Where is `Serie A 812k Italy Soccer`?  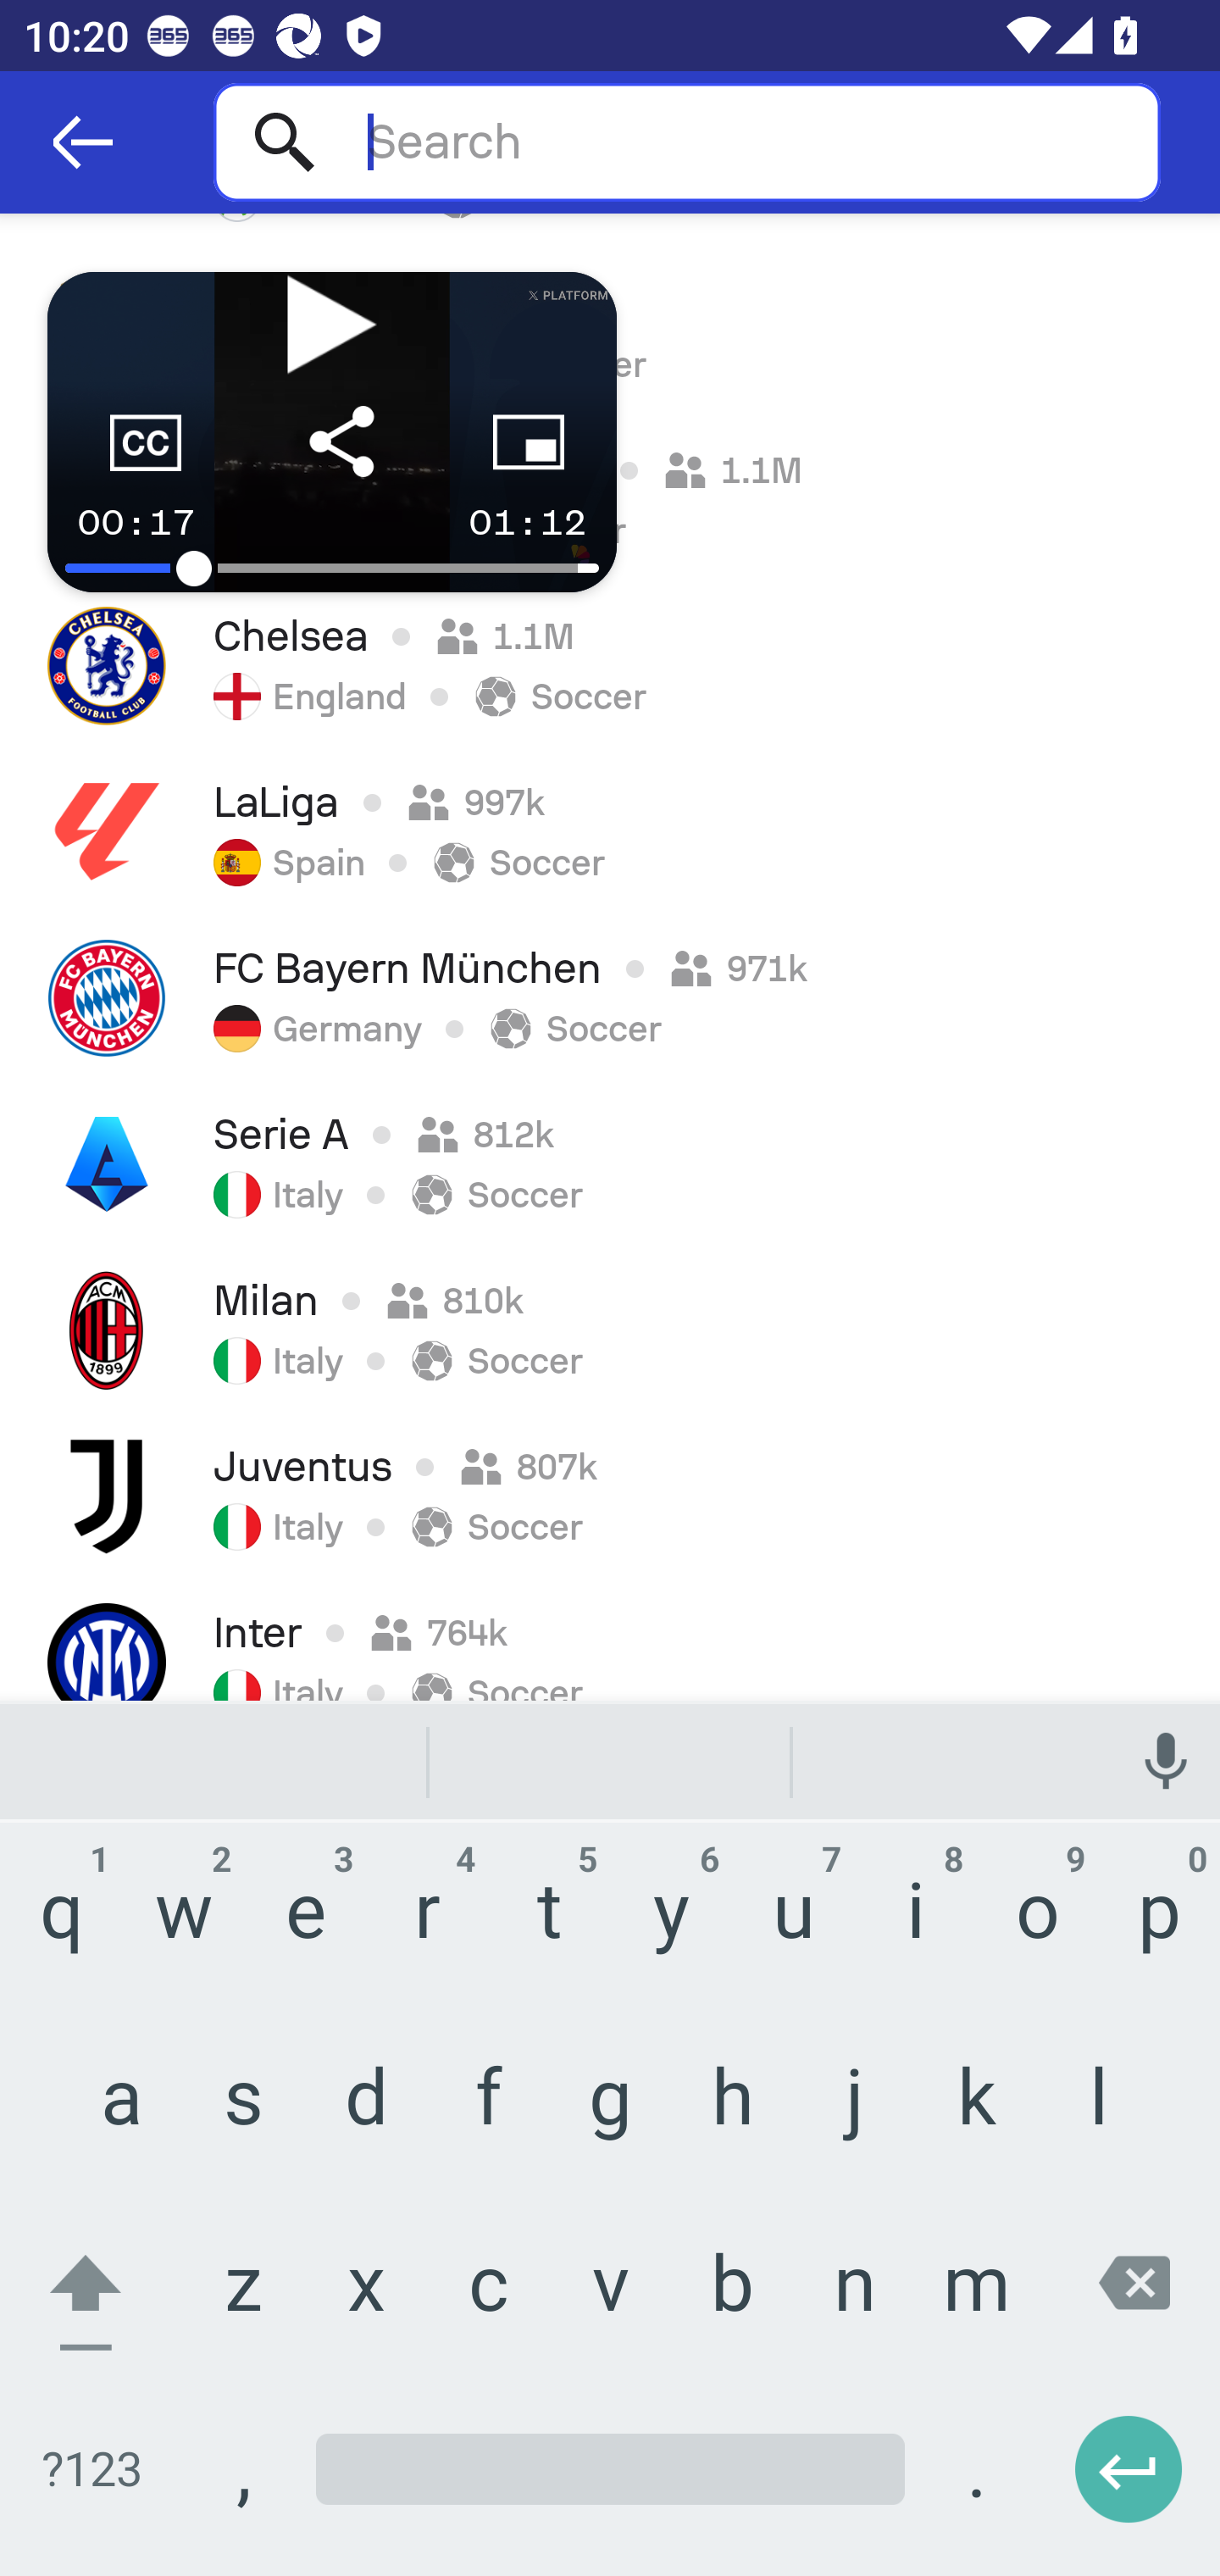
Serie A 812k Italy Soccer is located at coordinates (610, 1164).